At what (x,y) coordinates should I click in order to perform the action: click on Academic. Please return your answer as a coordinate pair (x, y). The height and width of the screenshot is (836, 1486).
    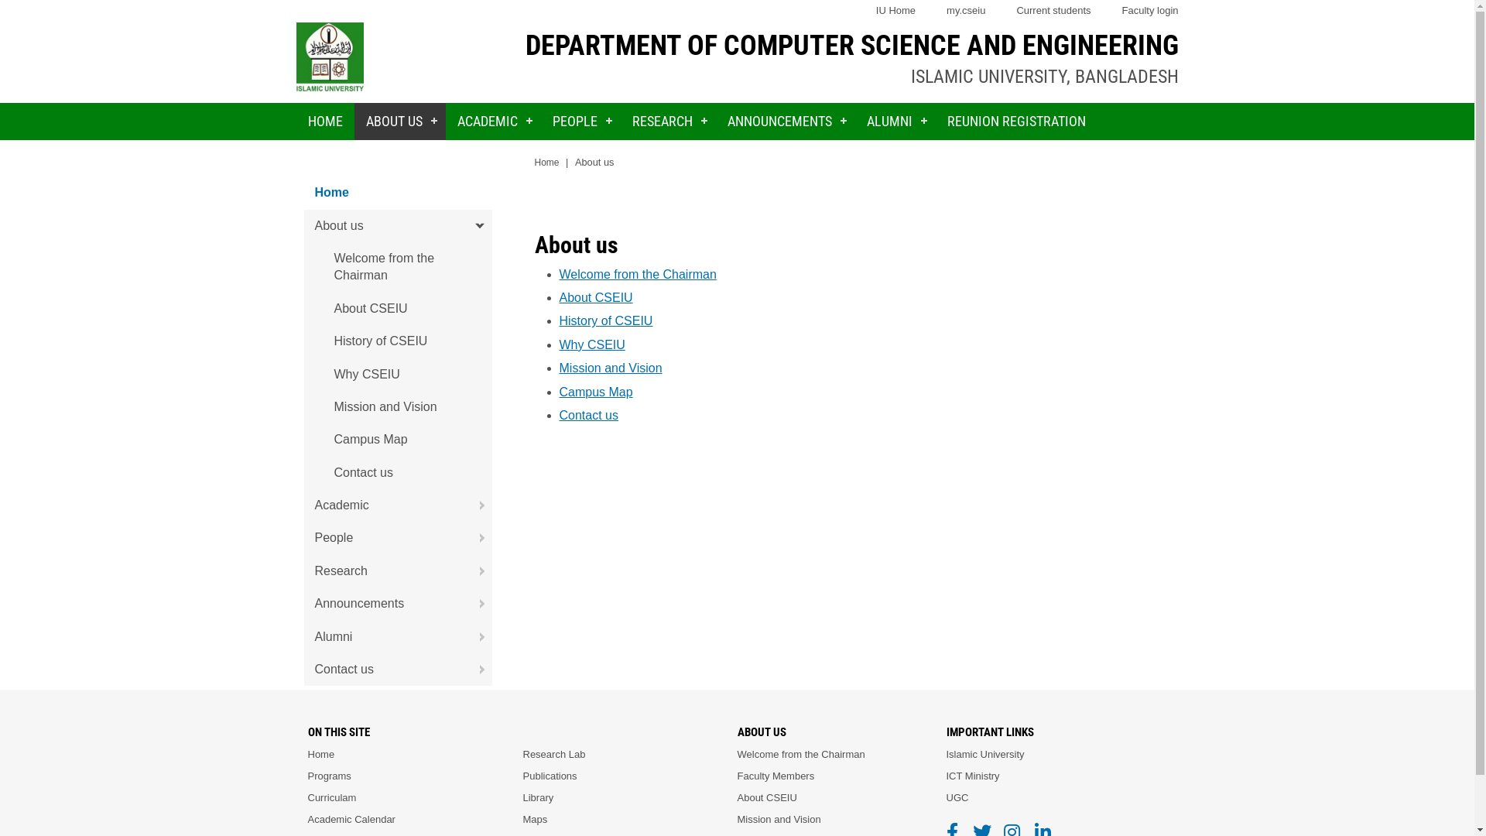
    Looking at the image, I should click on (398, 505).